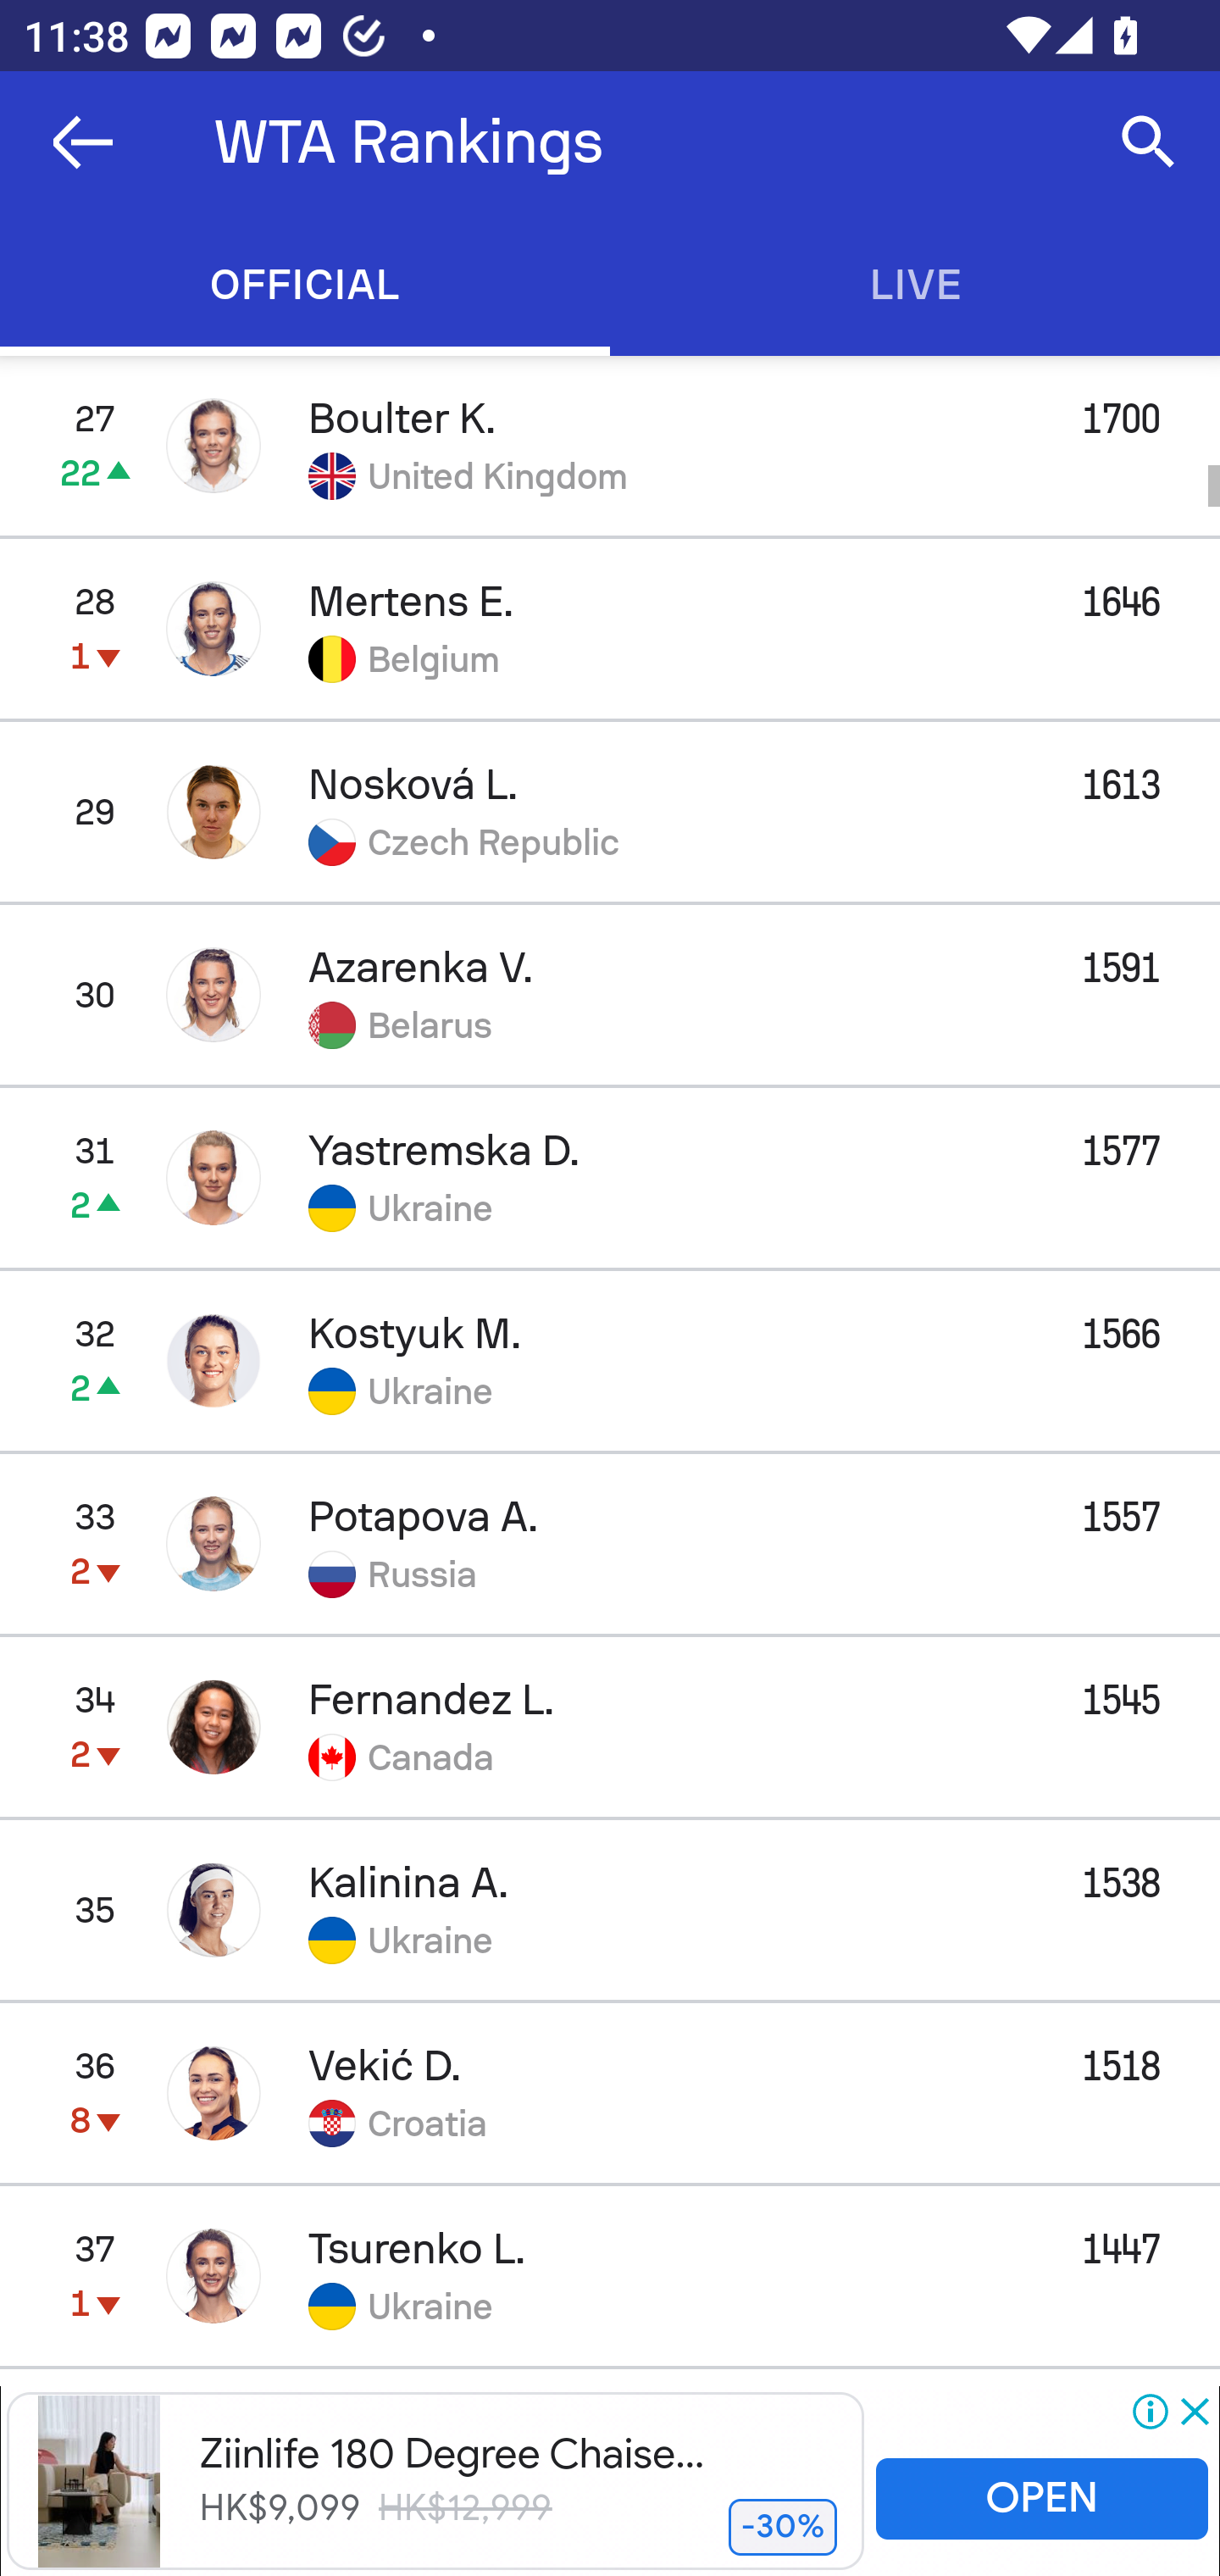 Image resolution: width=1220 pixels, height=2576 pixels. I want to click on 27 22 Boulter K. 1700 United Kingdom, so click(610, 446).